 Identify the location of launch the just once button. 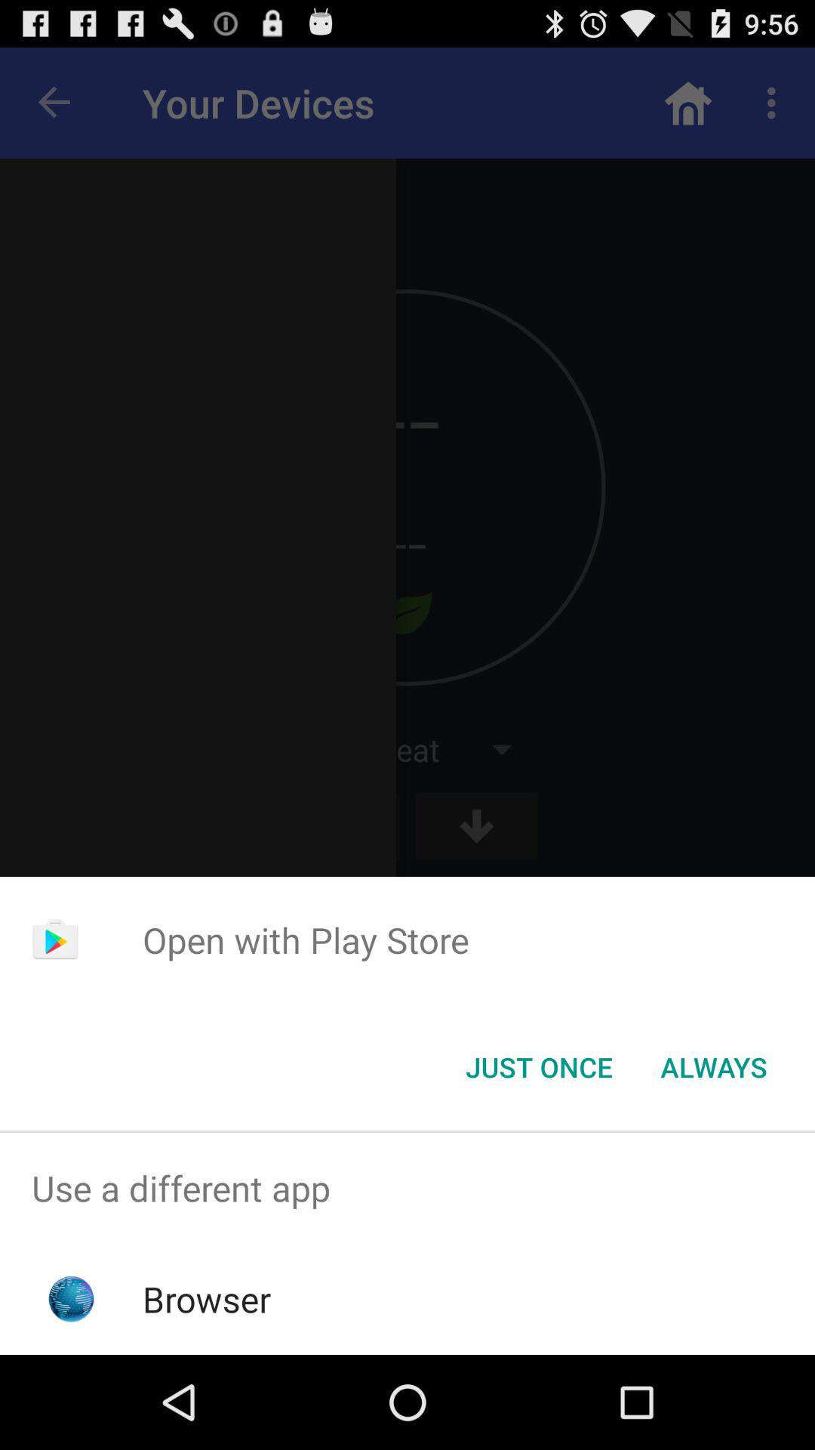
(539, 1067).